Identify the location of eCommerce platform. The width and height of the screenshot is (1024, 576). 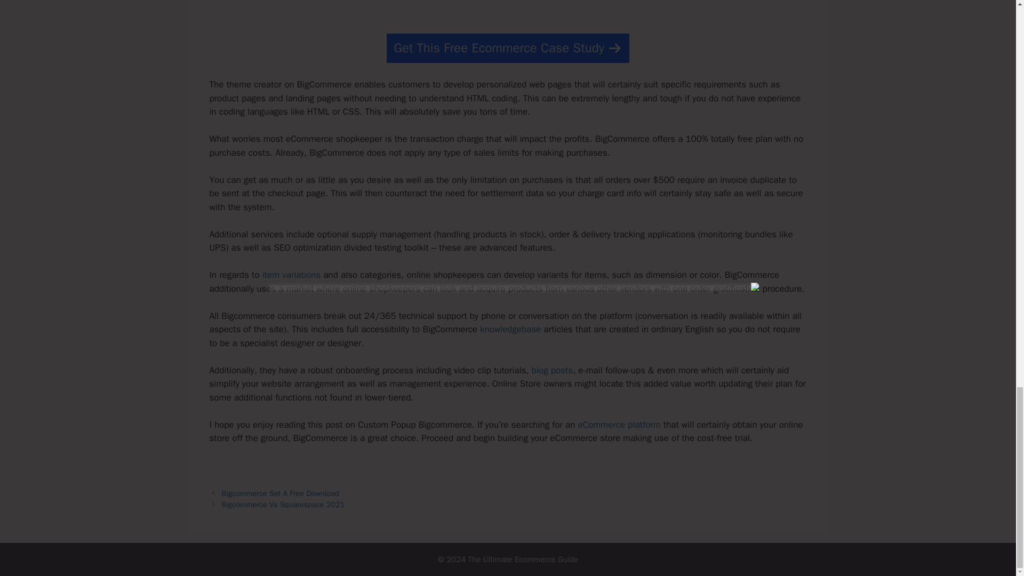
(619, 425).